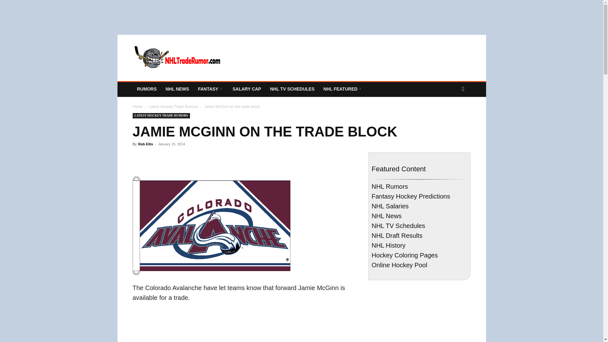 This screenshot has height=342, width=608. Describe the element at coordinates (147, 89) in the screenshot. I see `RUMORS` at that location.